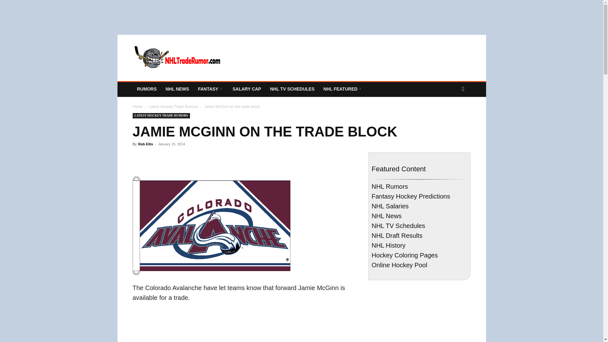 This screenshot has height=342, width=608. Describe the element at coordinates (147, 89) in the screenshot. I see `RUMORS` at that location.